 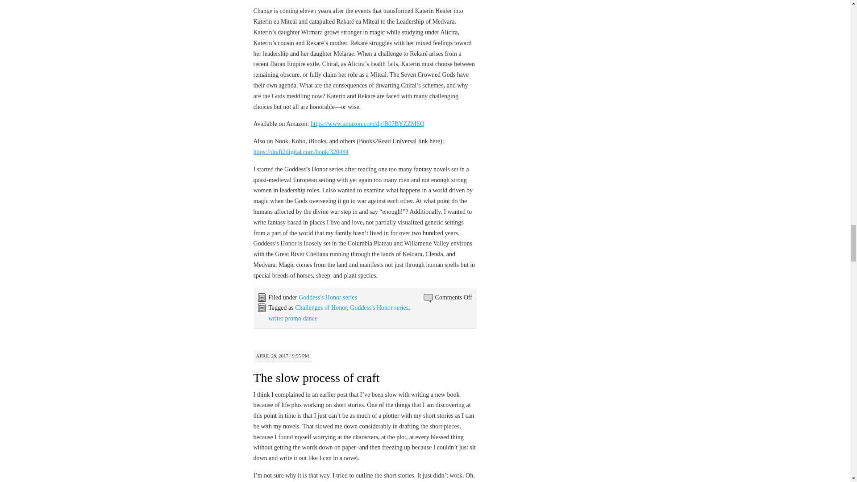 What do you see at coordinates (328, 297) in the screenshot?
I see `Goddess's Honor series` at bounding box center [328, 297].